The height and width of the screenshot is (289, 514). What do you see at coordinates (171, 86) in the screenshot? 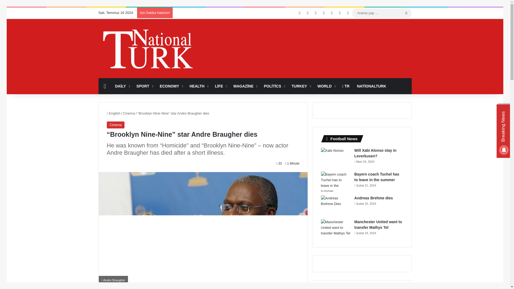
I see `ECONOMY` at bounding box center [171, 86].